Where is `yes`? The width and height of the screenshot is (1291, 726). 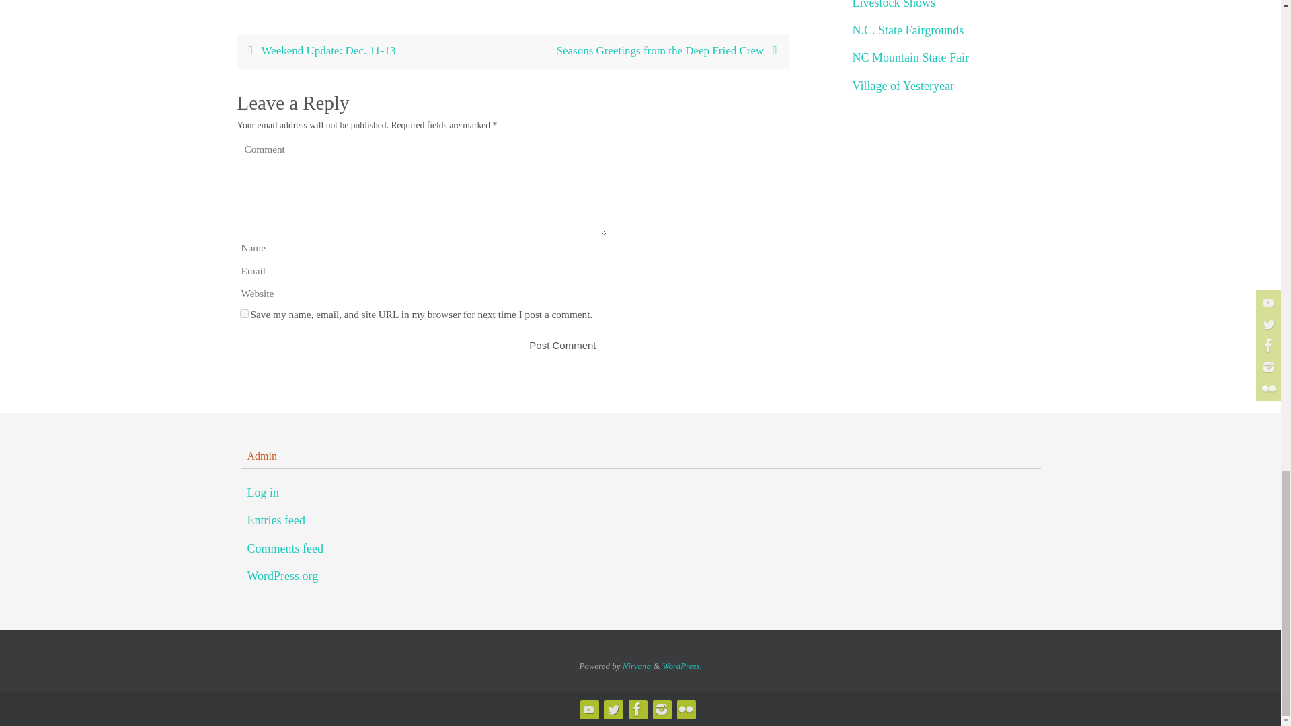 yes is located at coordinates (243, 313).